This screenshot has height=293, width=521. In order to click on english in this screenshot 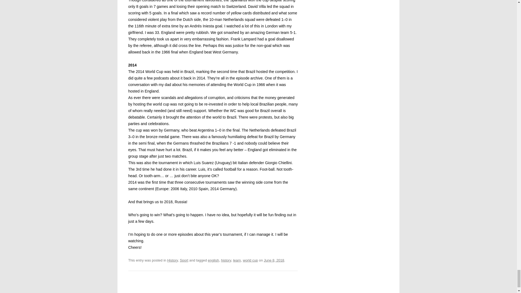, I will do `click(213, 260)`.